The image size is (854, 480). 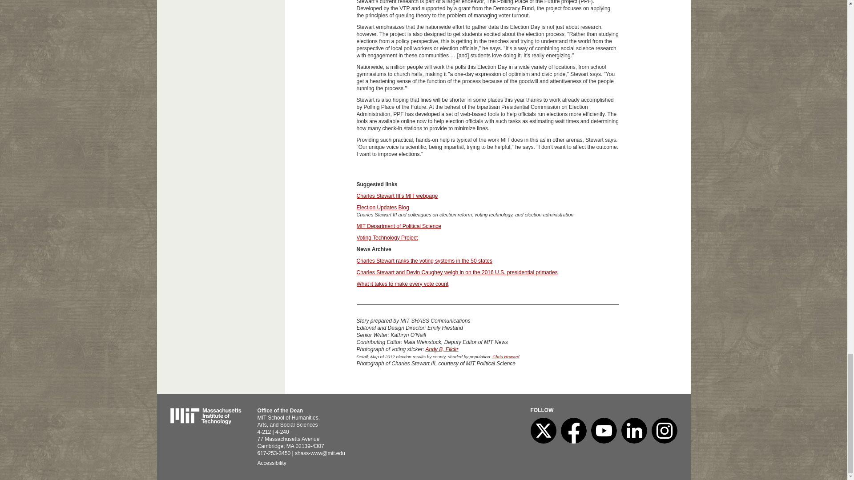 I want to click on Visit us on Facebook, so click(x=573, y=442).